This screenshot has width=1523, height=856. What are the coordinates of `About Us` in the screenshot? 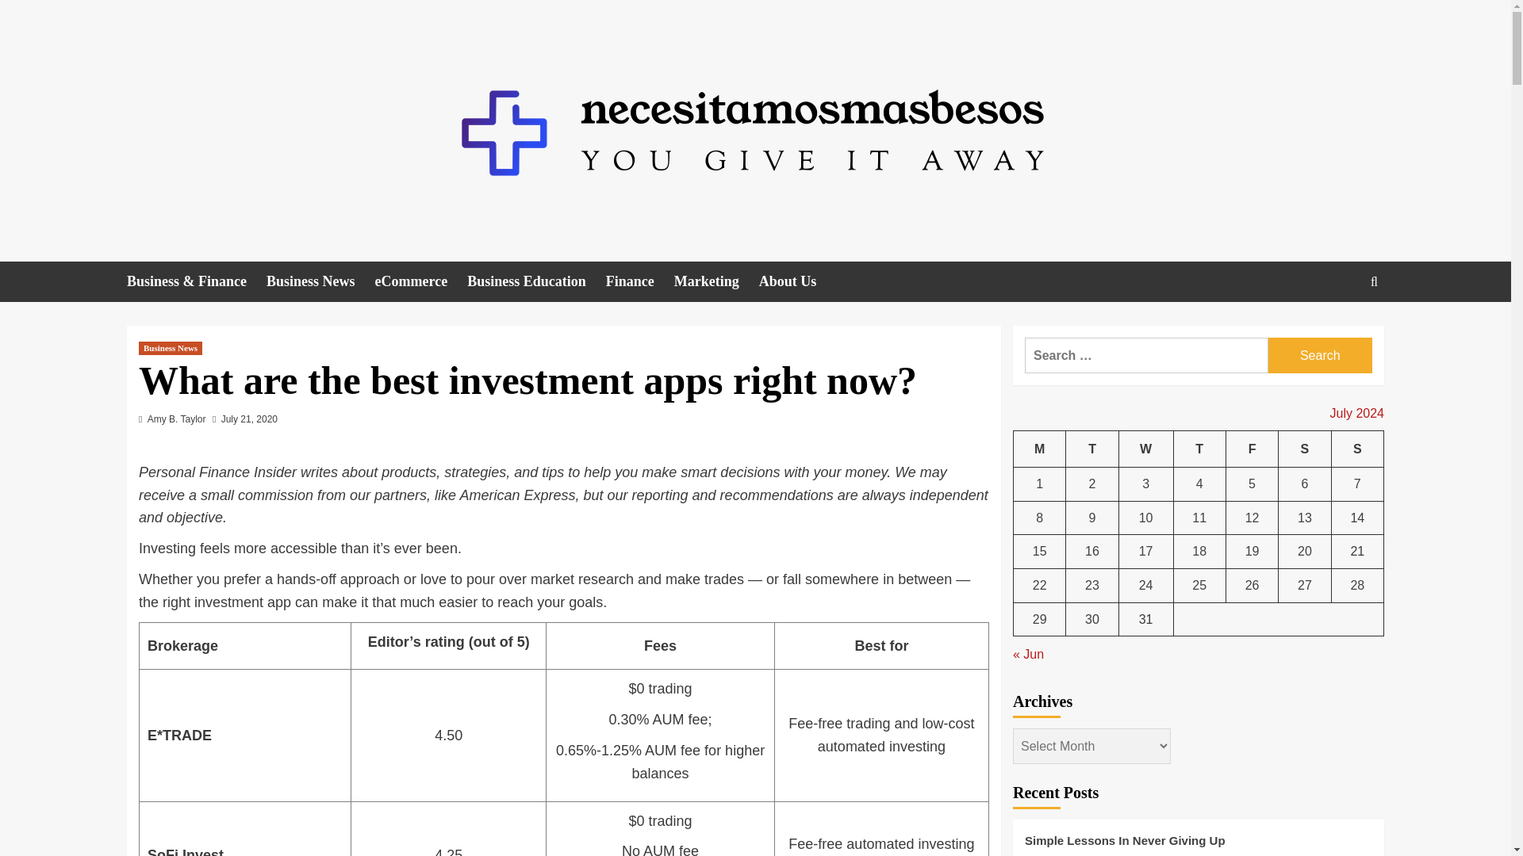 It's located at (797, 282).